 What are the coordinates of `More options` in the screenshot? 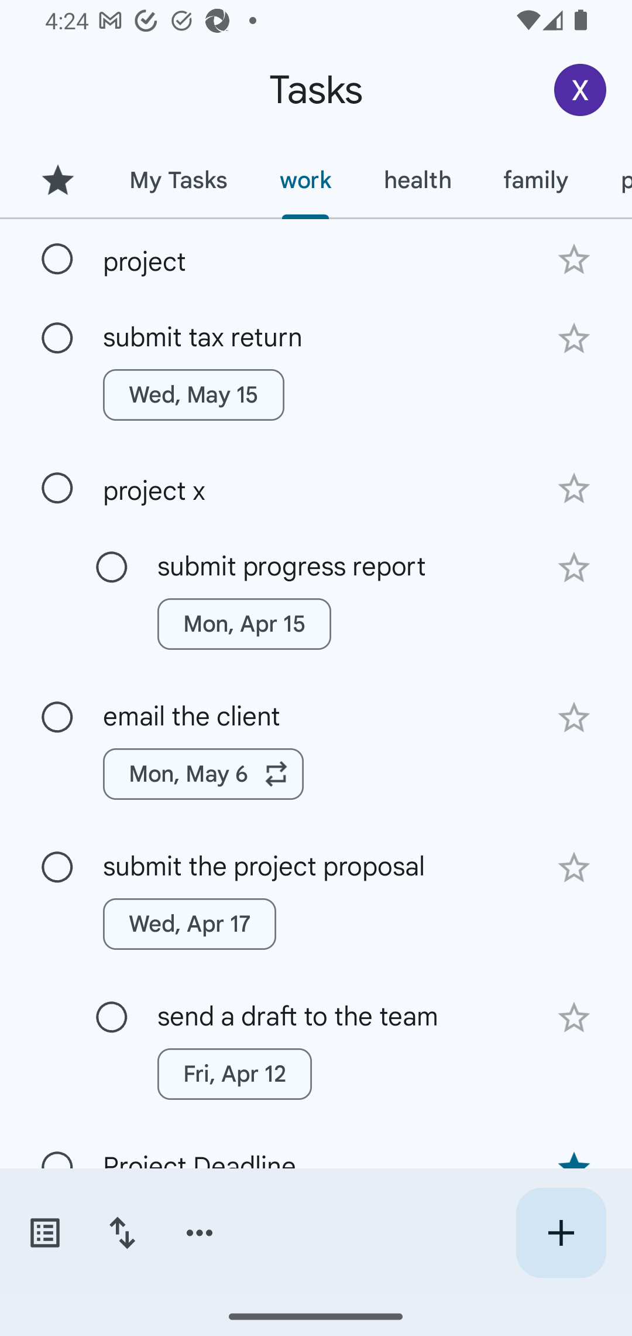 It's located at (200, 1233).